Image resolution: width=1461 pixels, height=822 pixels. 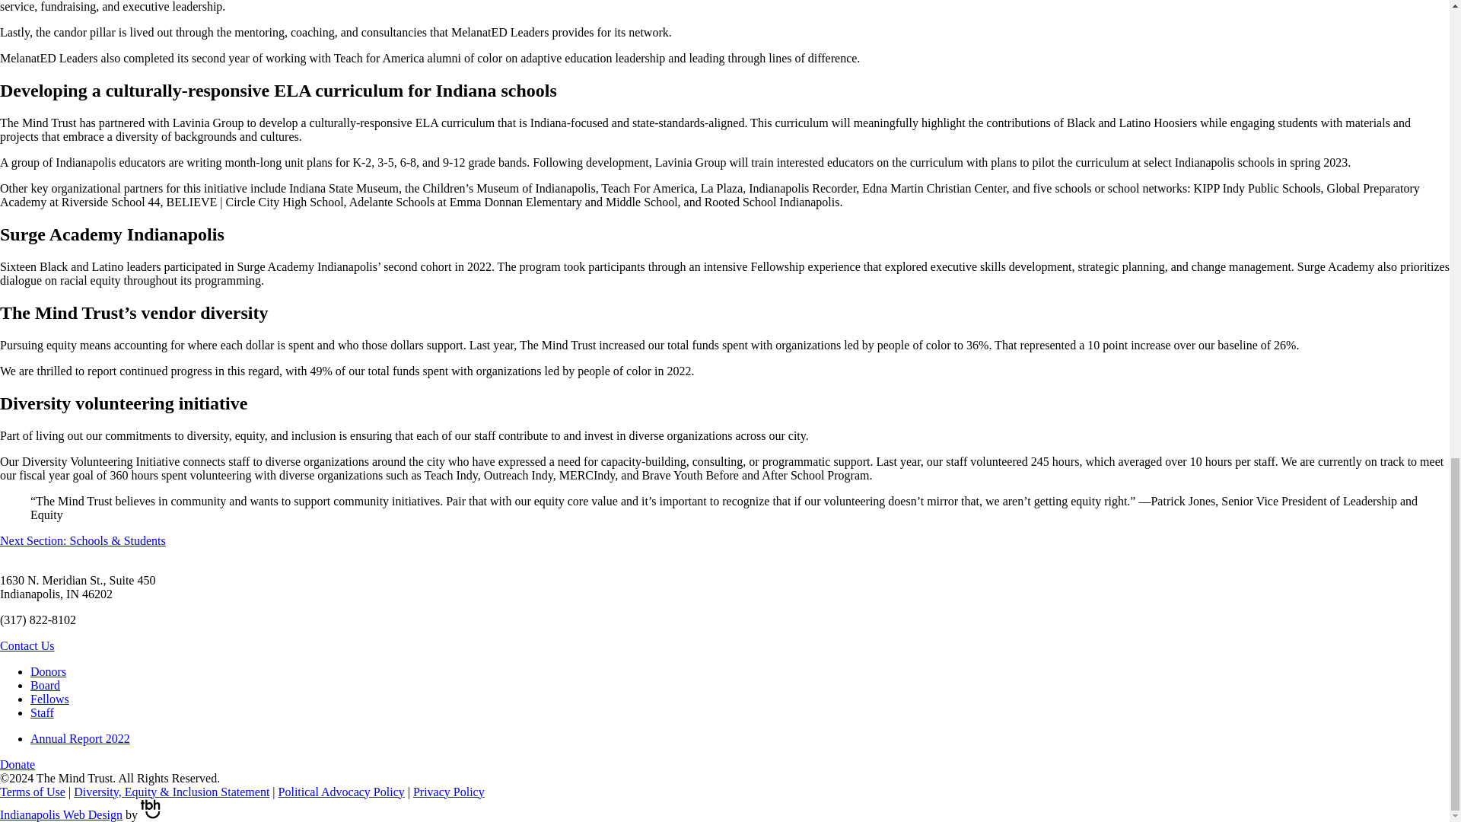 What do you see at coordinates (43, 711) in the screenshot?
I see `Staff` at bounding box center [43, 711].